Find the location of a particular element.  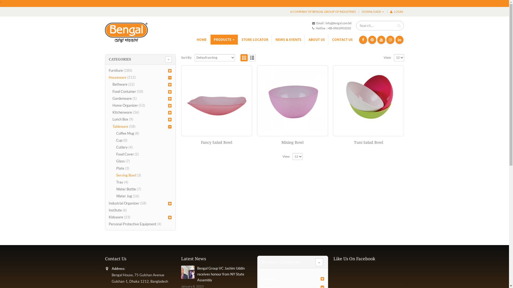

LinkedIn is located at coordinates (399, 40).